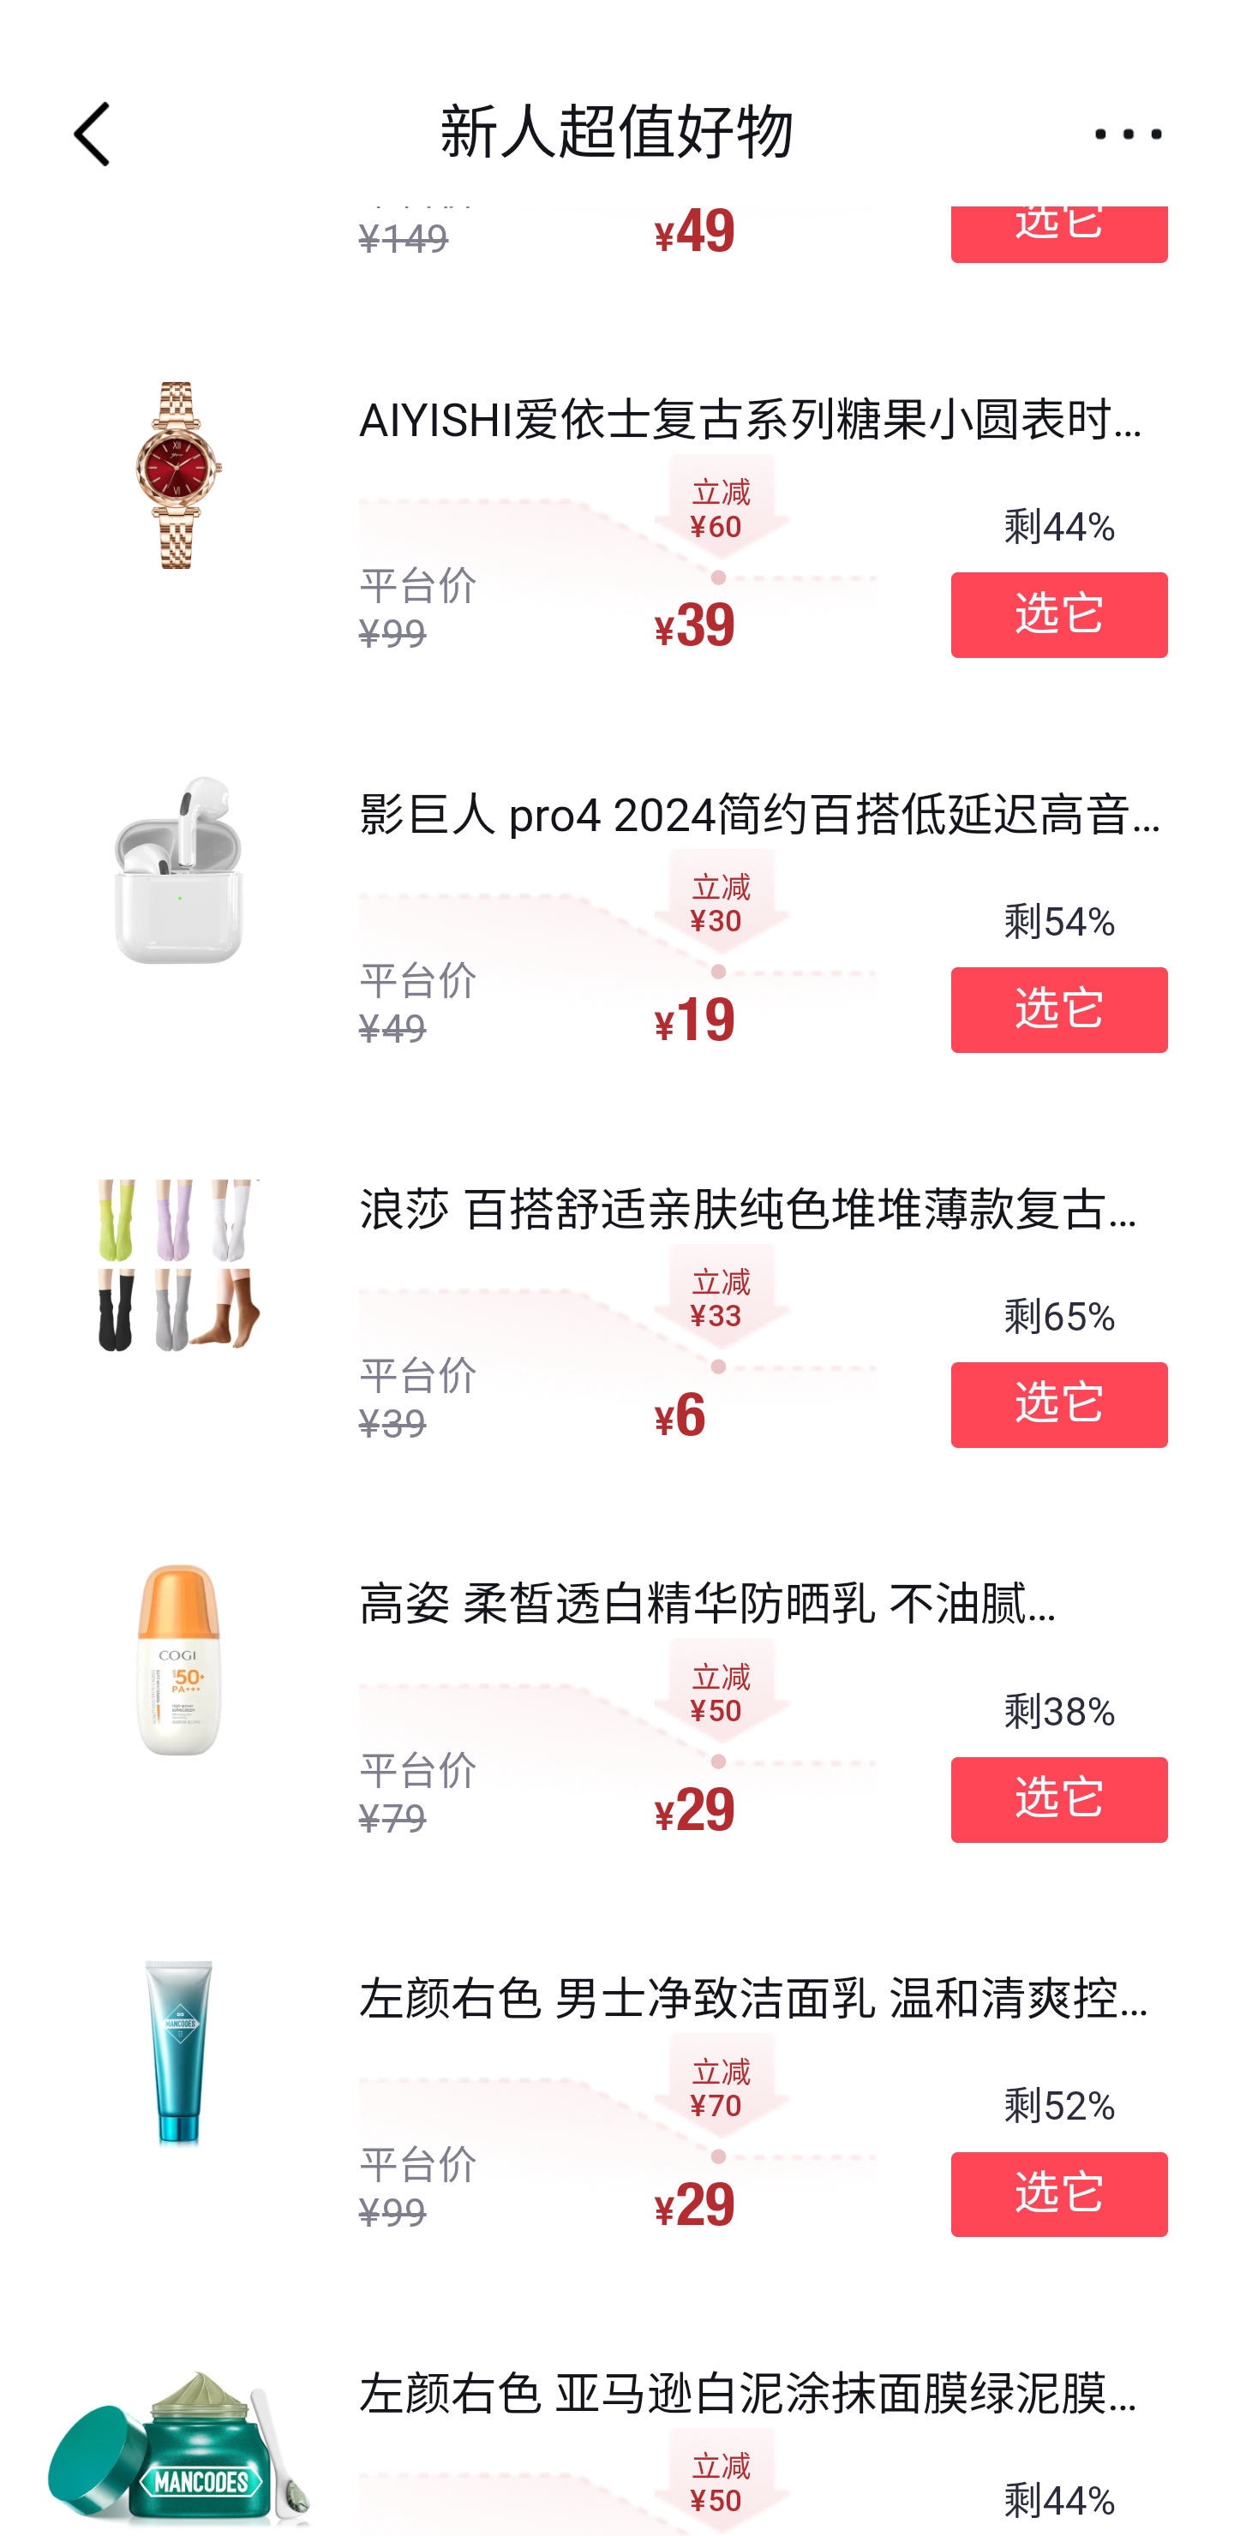 This screenshot has width=1234, height=2536. I want to click on 选它, so click(1059, 2195).